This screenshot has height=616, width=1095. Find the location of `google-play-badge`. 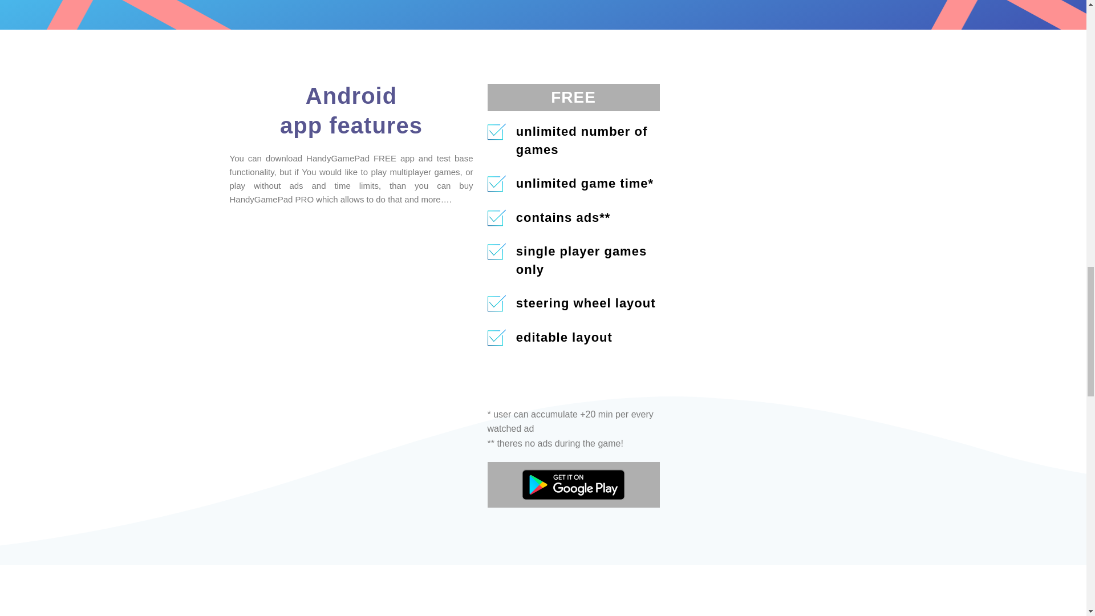

google-play-badge is located at coordinates (574, 485).